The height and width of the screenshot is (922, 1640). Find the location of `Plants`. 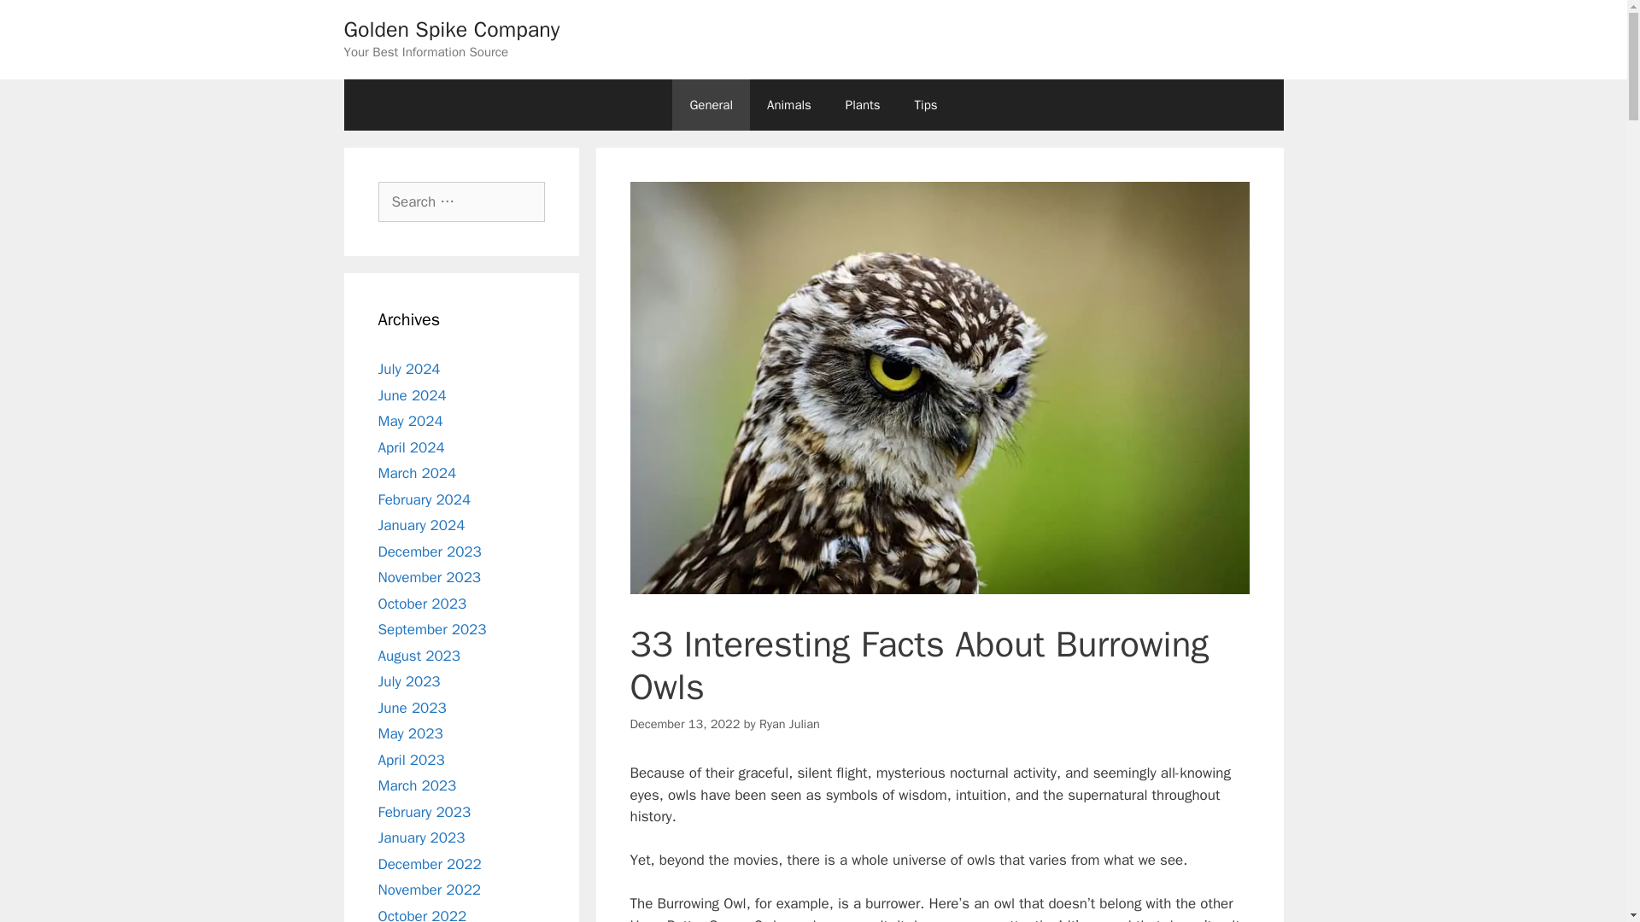

Plants is located at coordinates (863, 104).